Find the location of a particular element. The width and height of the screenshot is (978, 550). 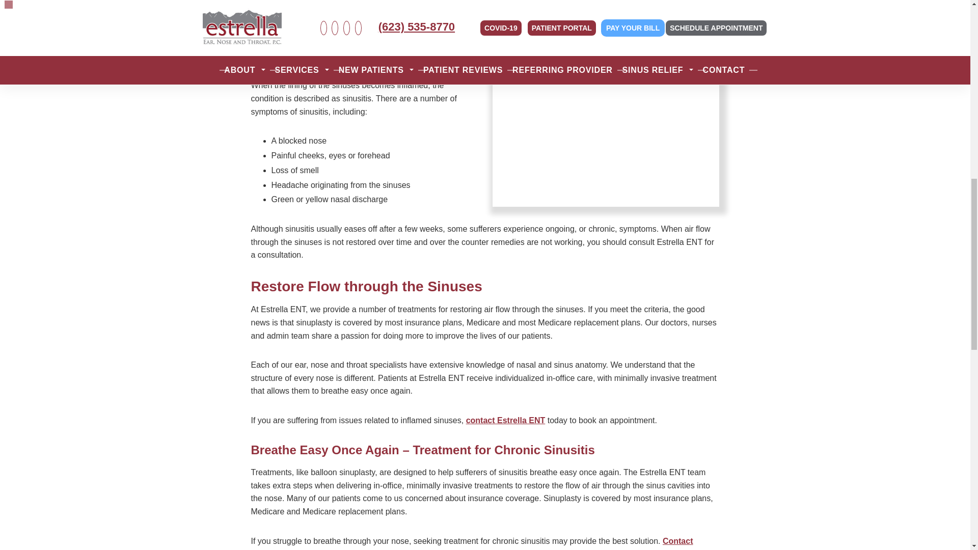

Contact Estrella ENT IN Goodyear AZ or Sun City West AZ is located at coordinates (506, 420).